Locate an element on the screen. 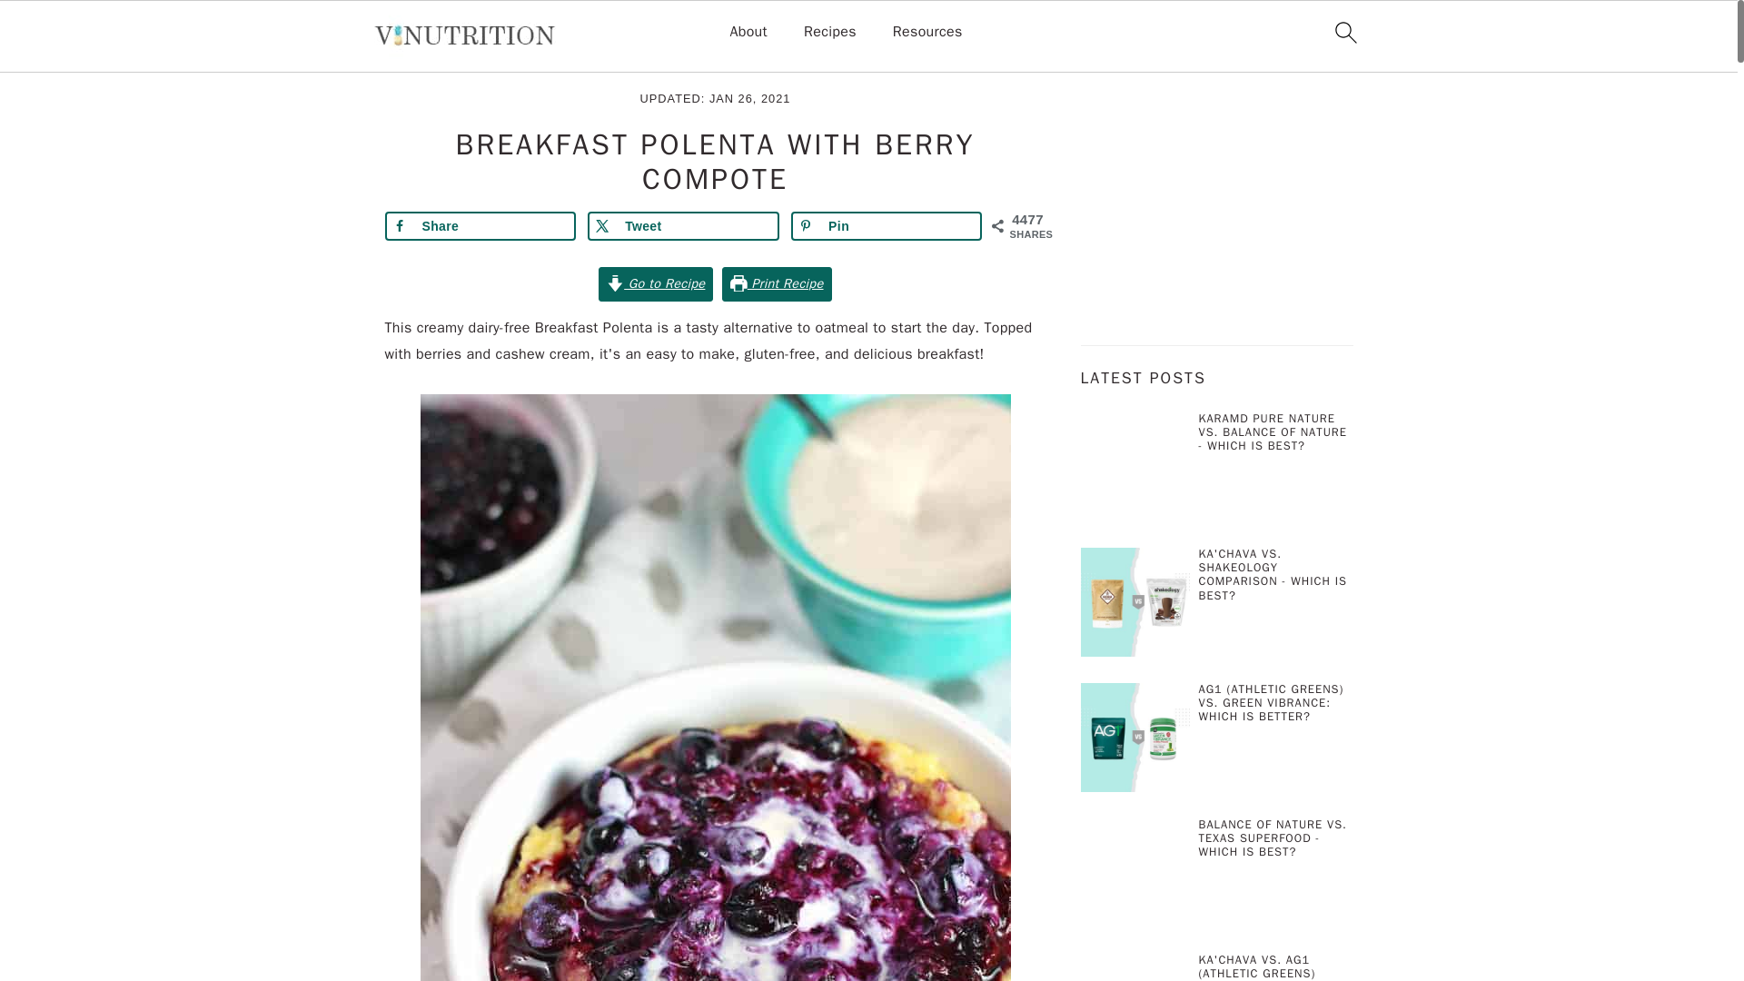  Ka'Chava Vs. Shakeology Comparison - Which Is Best? is located at coordinates (1135, 605).